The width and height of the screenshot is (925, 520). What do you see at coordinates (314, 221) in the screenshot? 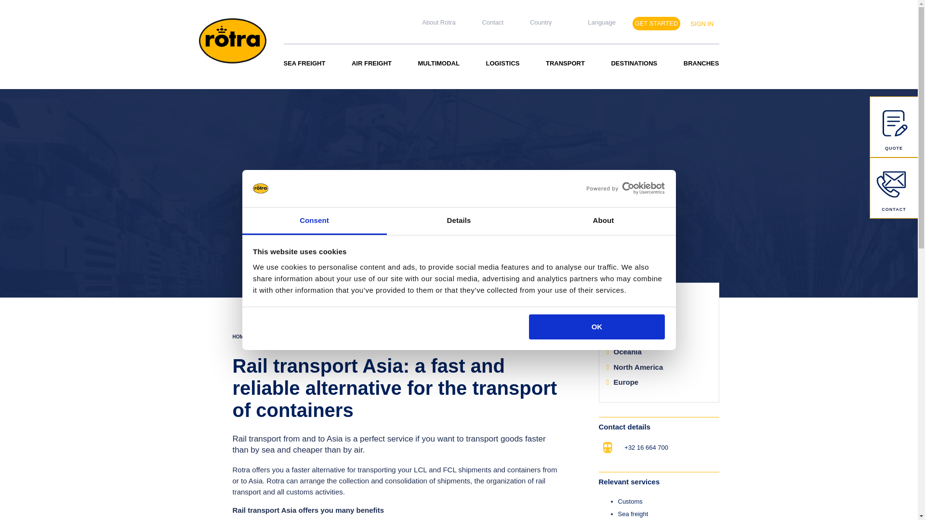
I see `Consent` at bounding box center [314, 221].